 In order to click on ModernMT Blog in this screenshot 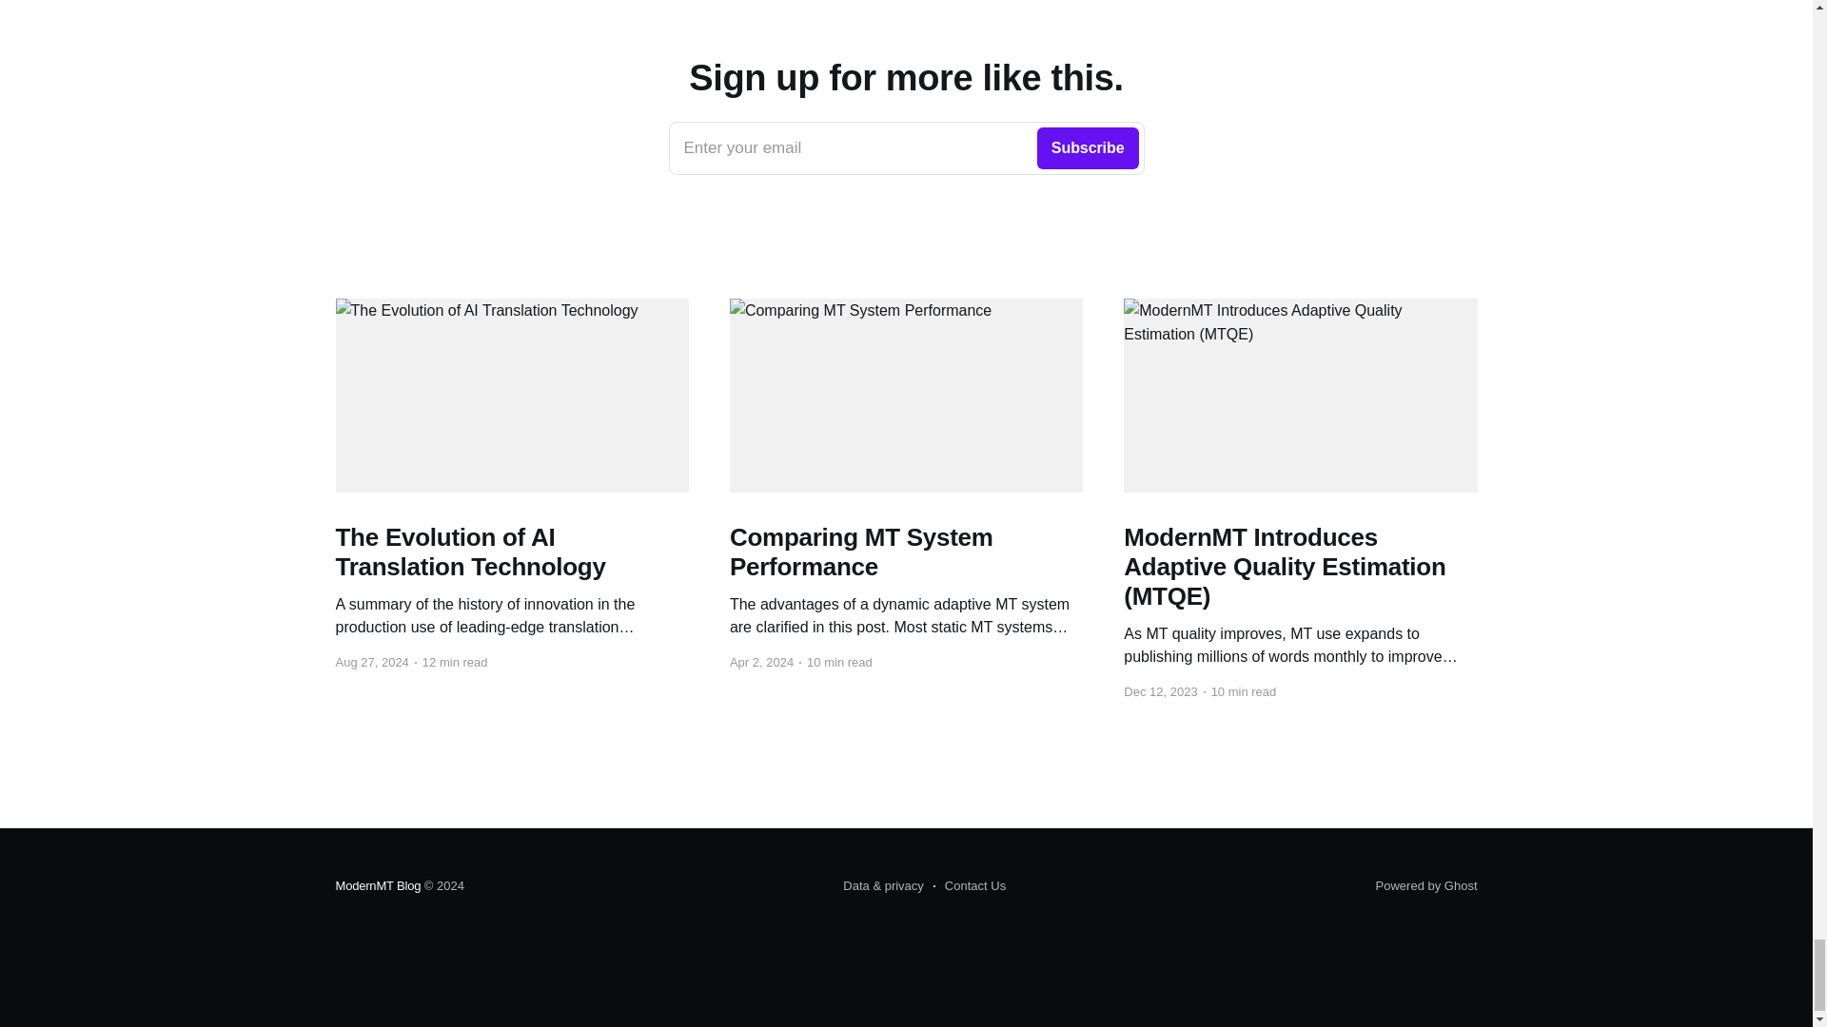, I will do `click(377, 885)`.